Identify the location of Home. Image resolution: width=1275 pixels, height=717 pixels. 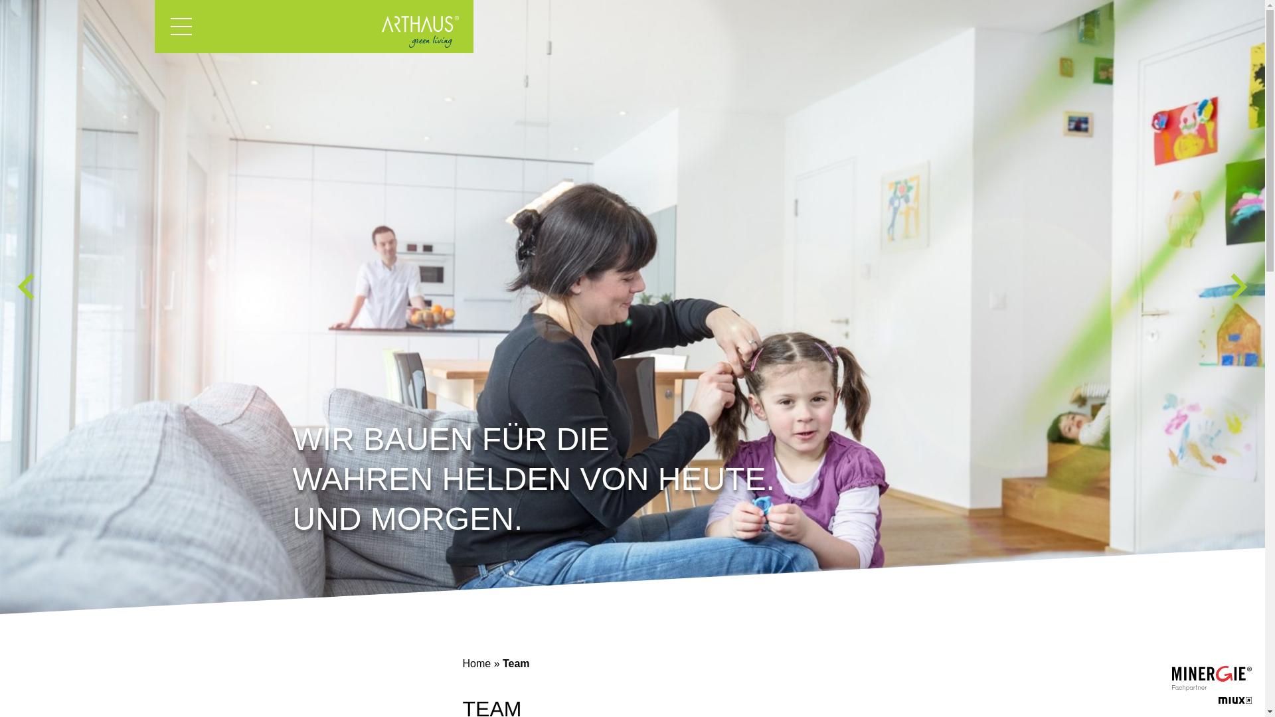
(477, 664).